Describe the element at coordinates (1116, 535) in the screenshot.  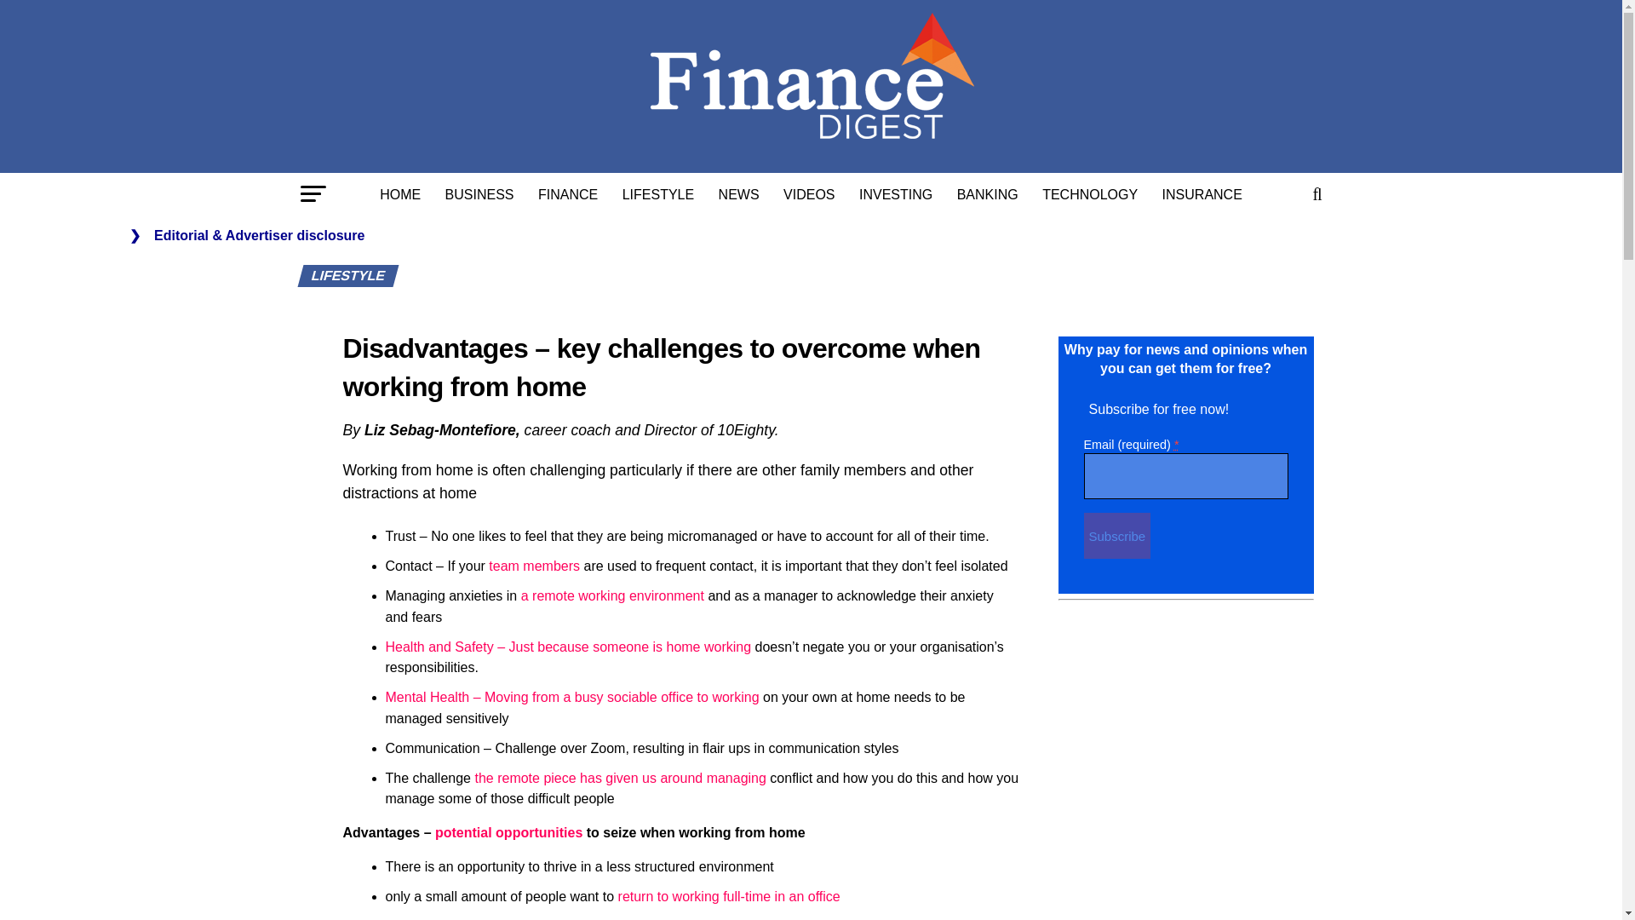
I see `Subscribe` at that location.